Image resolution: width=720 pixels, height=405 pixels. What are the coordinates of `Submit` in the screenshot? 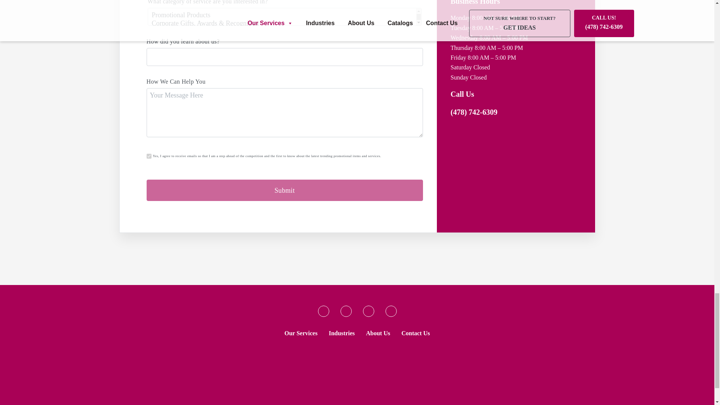 It's located at (284, 190).